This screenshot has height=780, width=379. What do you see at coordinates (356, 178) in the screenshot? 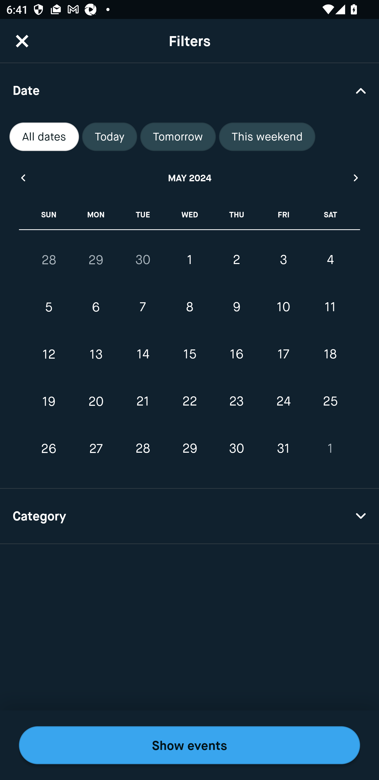
I see `Next` at bounding box center [356, 178].